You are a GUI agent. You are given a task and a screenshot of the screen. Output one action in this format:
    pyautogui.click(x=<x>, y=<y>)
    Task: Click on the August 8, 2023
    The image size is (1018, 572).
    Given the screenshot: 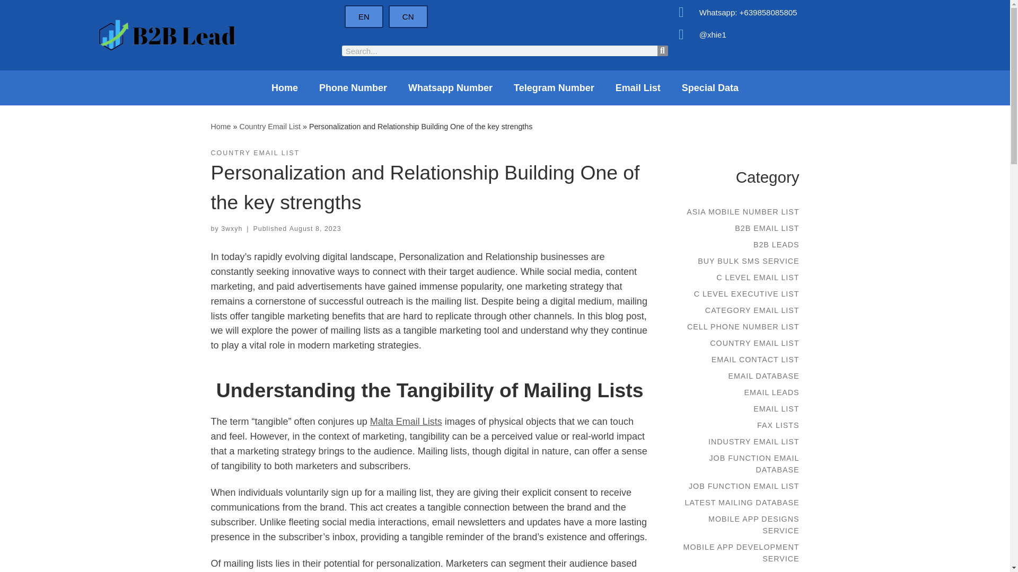 What is the action you would take?
    pyautogui.click(x=315, y=229)
    